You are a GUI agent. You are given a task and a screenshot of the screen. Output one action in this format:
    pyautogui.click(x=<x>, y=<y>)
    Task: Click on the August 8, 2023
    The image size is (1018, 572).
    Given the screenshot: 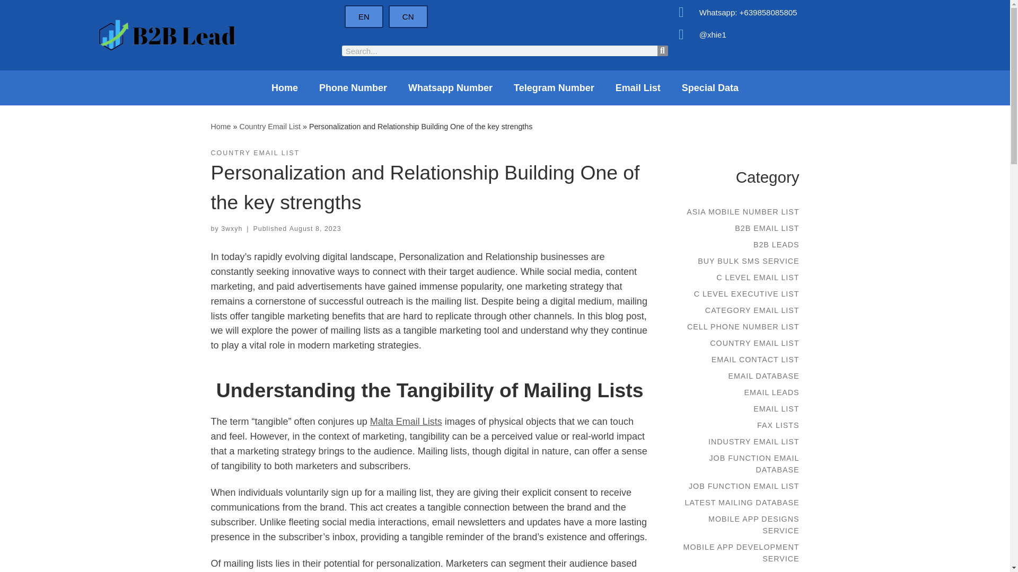 What is the action you would take?
    pyautogui.click(x=315, y=229)
    